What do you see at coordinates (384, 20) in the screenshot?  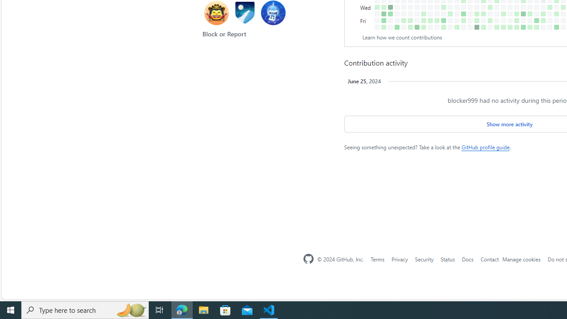 I see `6 contributions on January 12th.` at bounding box center [384, 20].